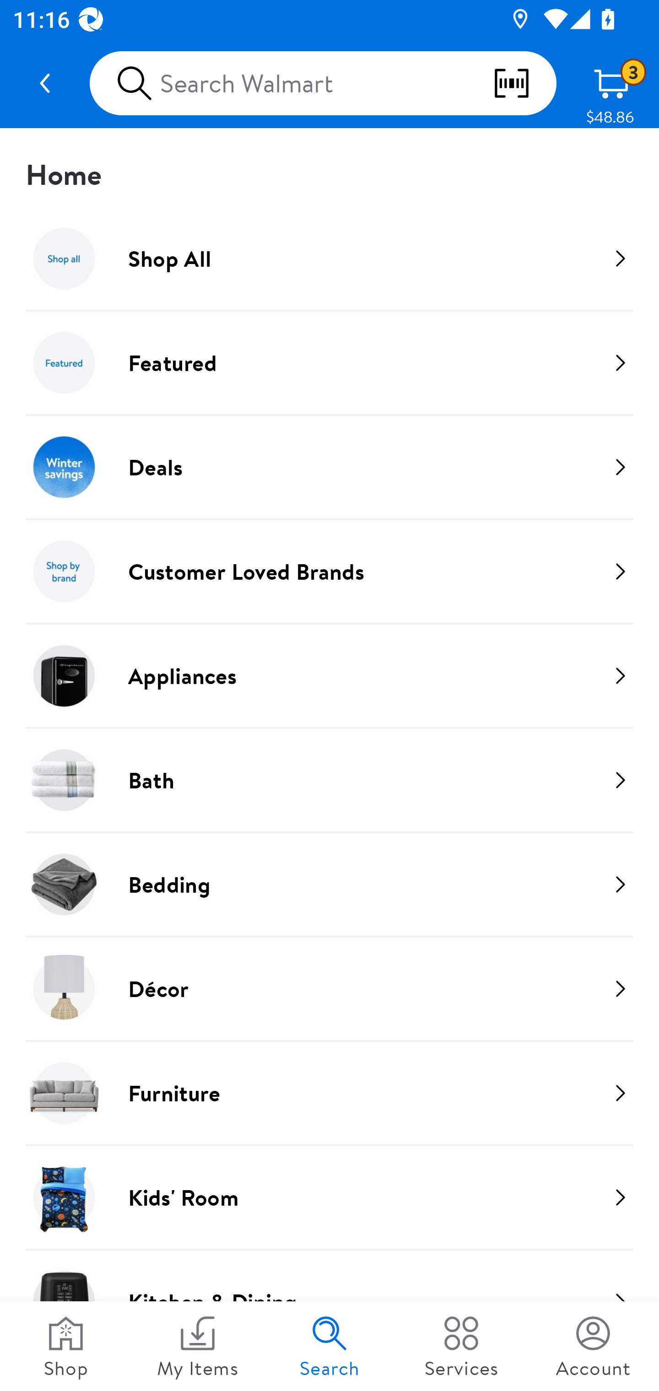  I want to click on Deals, so click(329, 467).